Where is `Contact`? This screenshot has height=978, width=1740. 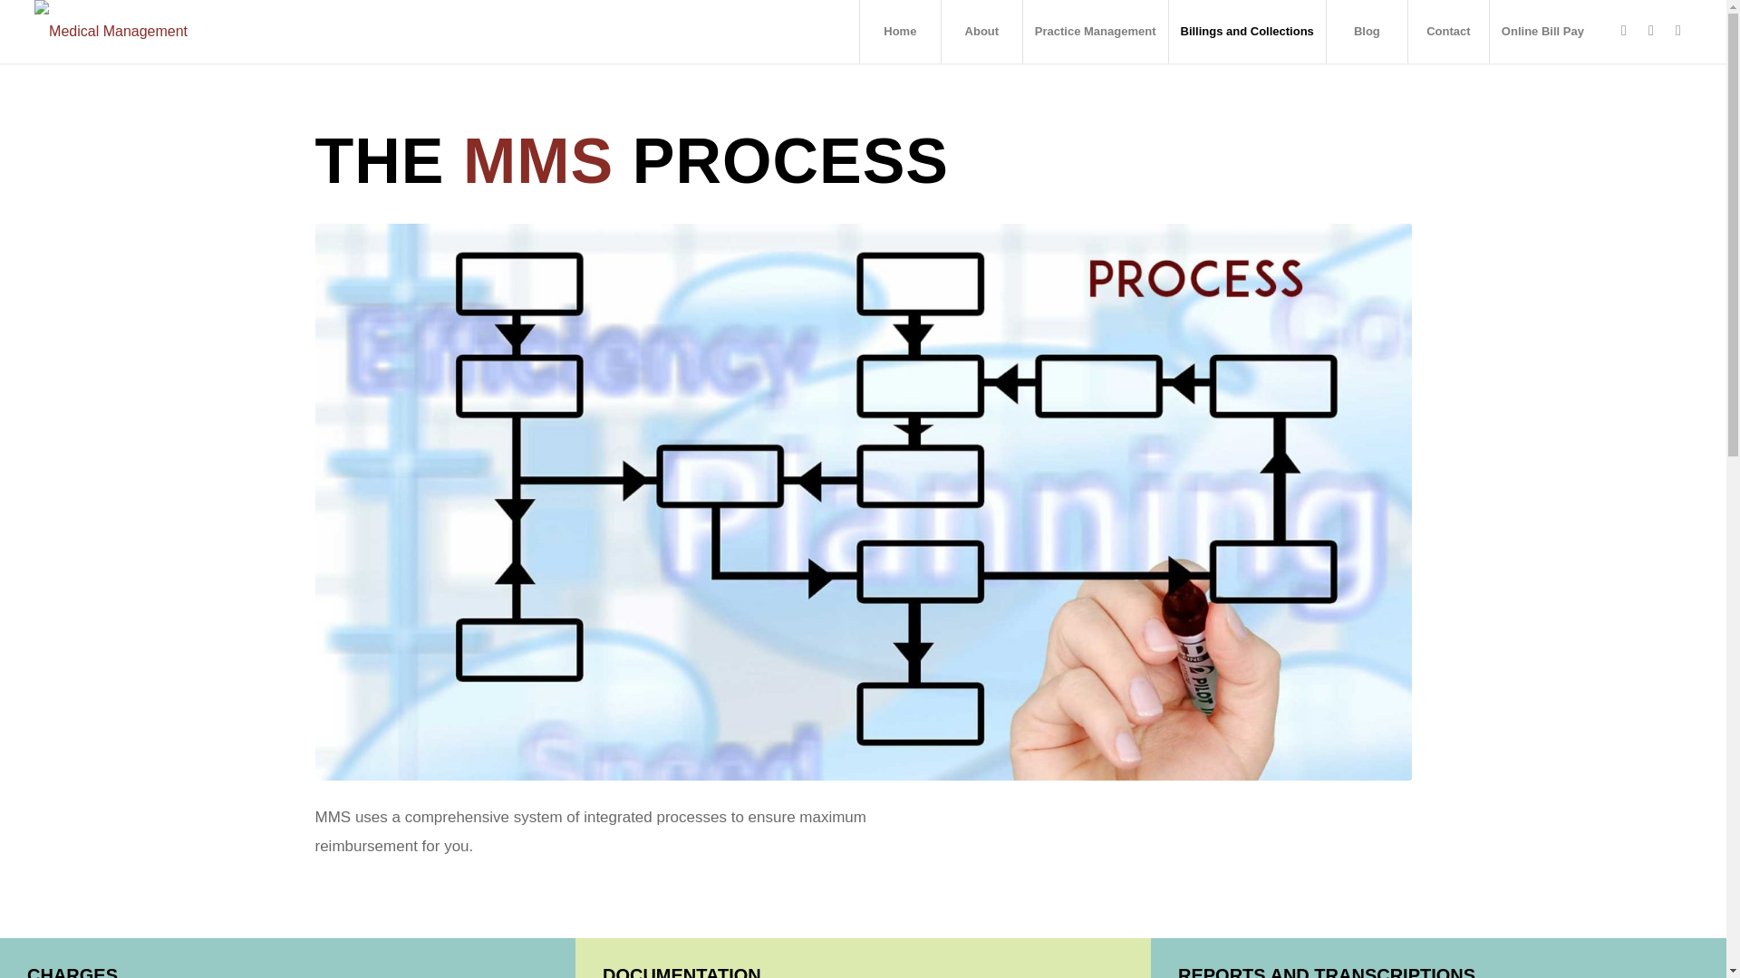 Contact is located at coordinates (1448, 32).